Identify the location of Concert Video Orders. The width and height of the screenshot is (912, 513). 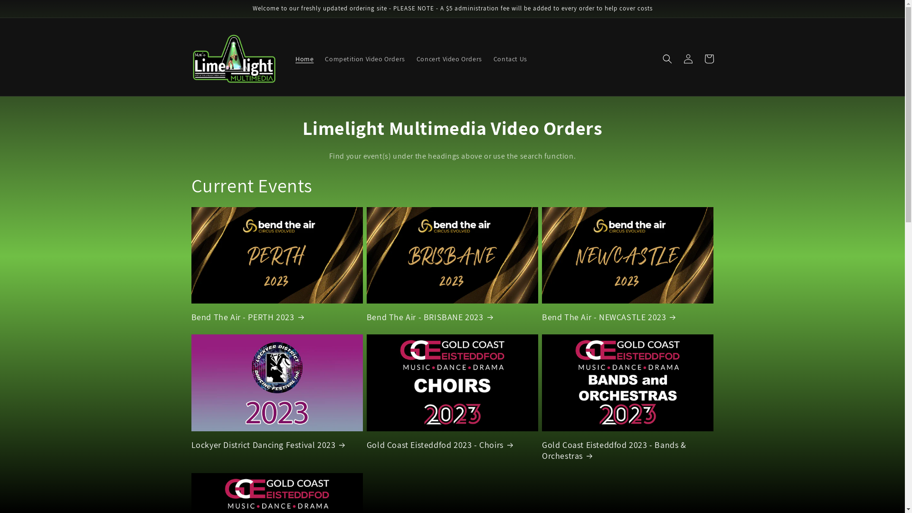
(449, 59).